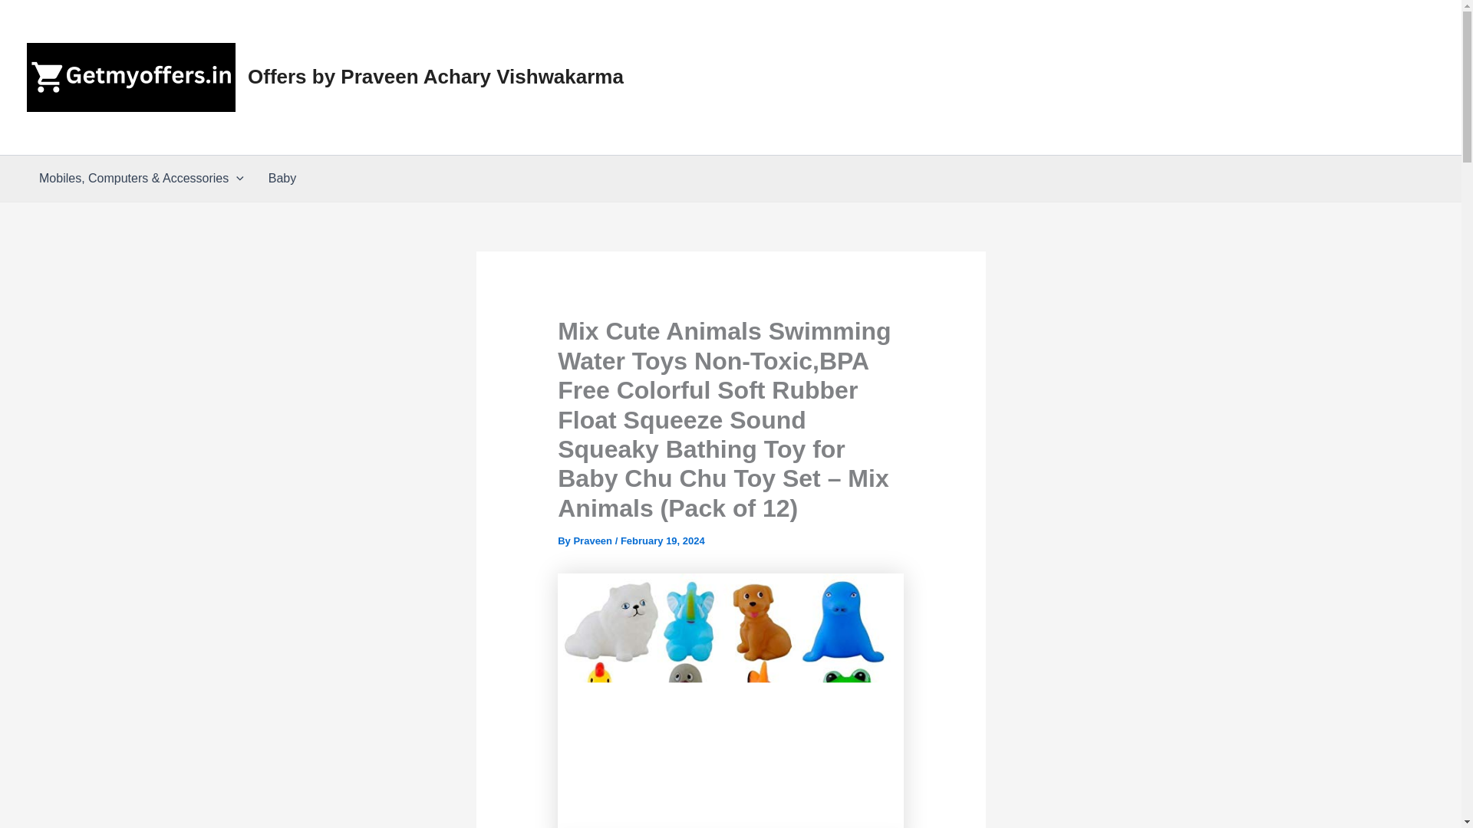 This screenshot has height=828, width=1473. I want to click on View all posts by Praveen, so click(593, 540).